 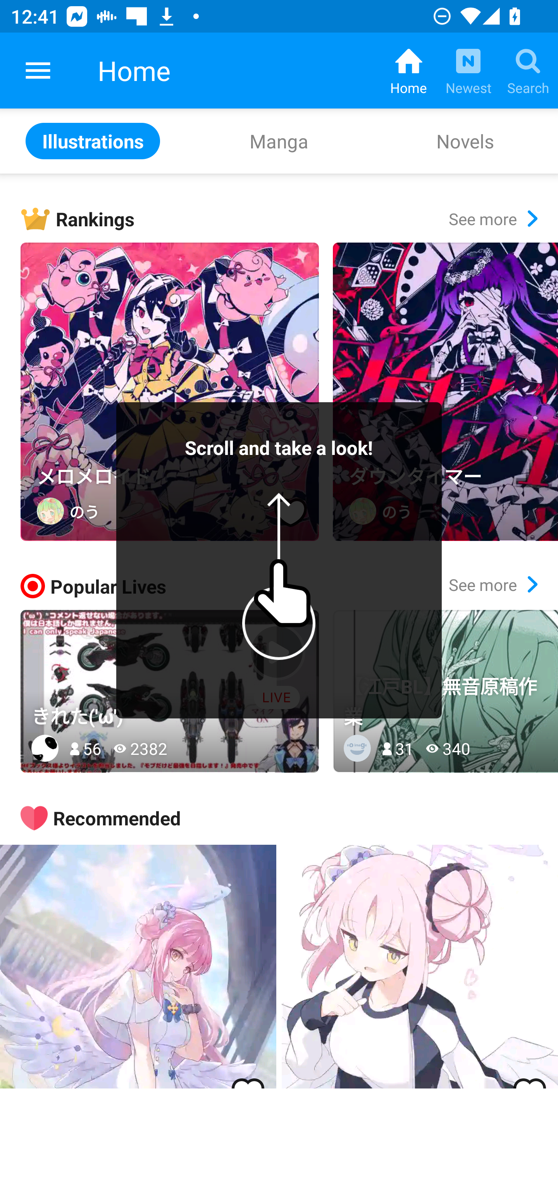 What do you see at coordinates (465, 140) in the screenshot?
I see `Novels` at bounding box center [465, 140].